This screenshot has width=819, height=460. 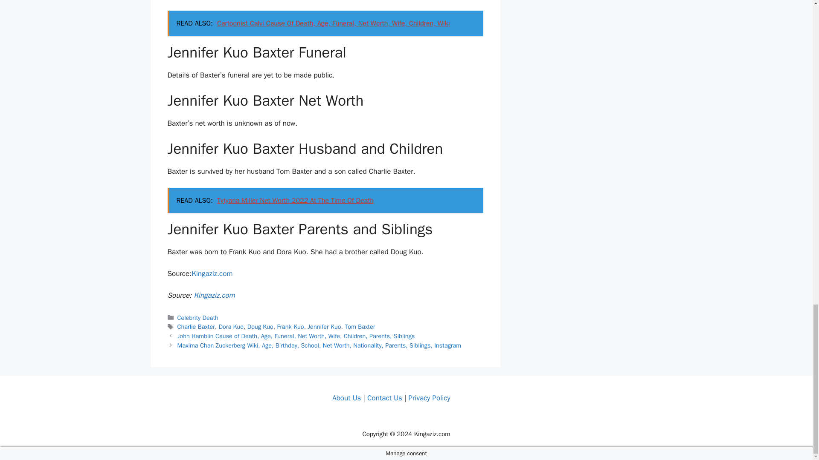 What do you see at coordinates (360, 327) in the screenshot?
I see `Tom Baxter` at bounding box center [360, 327].